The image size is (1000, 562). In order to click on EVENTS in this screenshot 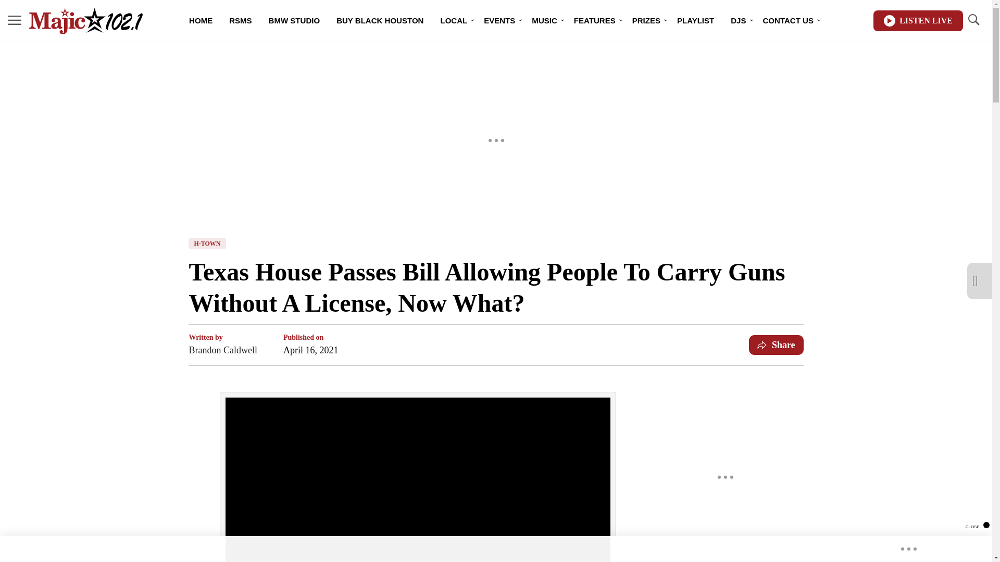, I will do `click(499, 21)`.